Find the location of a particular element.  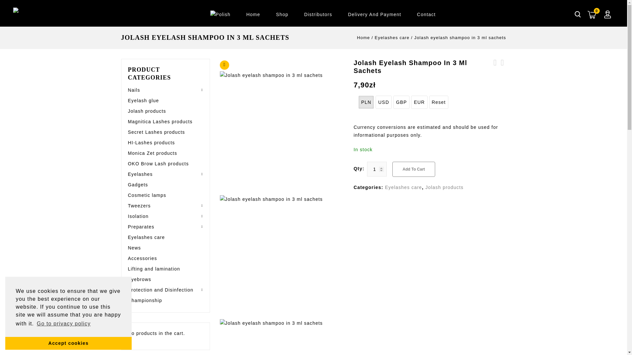

View your shopping cart is located at coordinates (597, 11).